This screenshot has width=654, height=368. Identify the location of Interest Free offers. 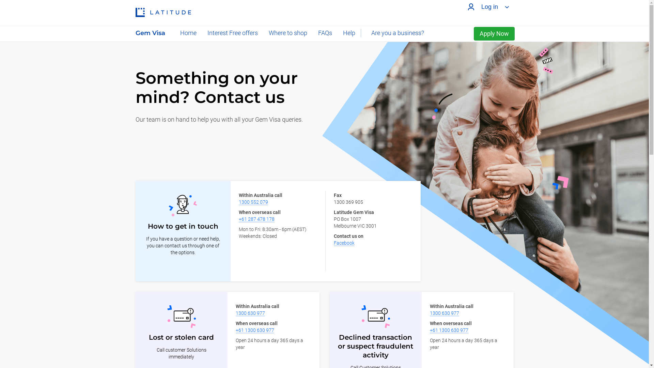
(232, 33).